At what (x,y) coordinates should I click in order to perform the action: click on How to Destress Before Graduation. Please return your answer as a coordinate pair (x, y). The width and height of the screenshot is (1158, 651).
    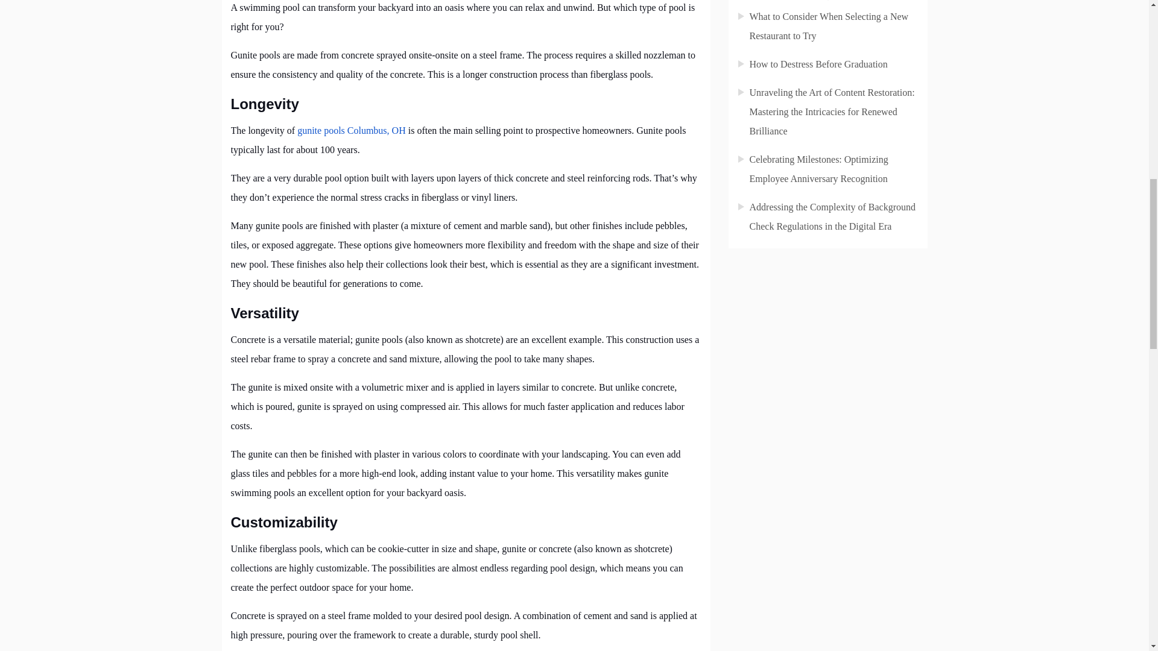
    Looking at the image, I should click on (818, 64).